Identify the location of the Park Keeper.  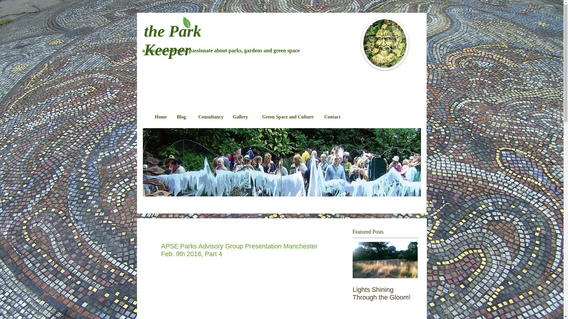
(172, 40).